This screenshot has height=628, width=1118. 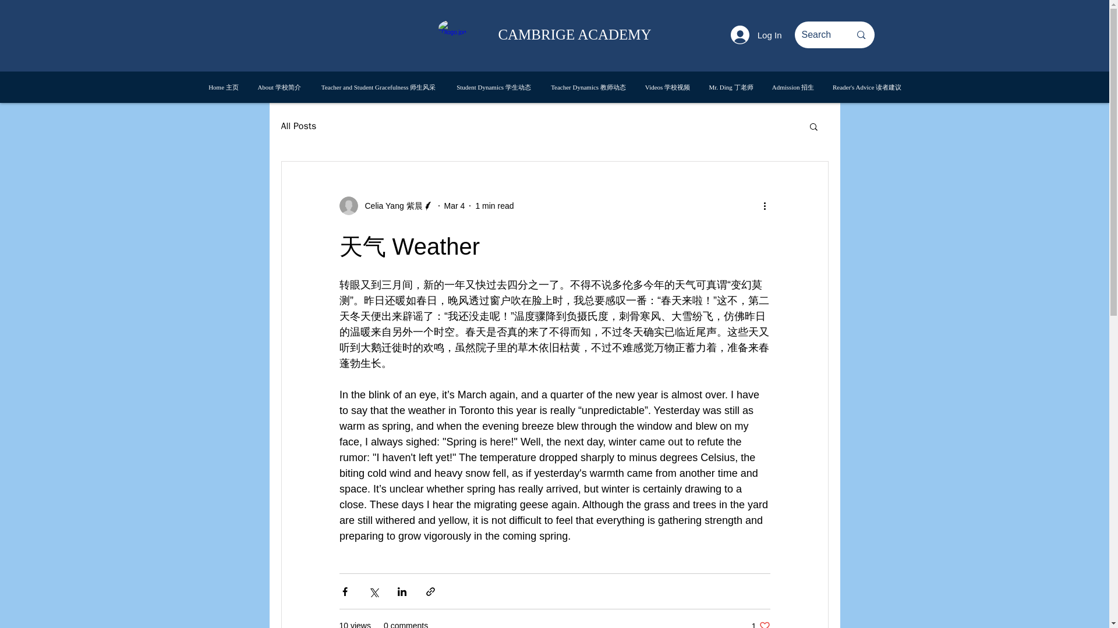 I want to click on Log In, so click(x=298, y=126).